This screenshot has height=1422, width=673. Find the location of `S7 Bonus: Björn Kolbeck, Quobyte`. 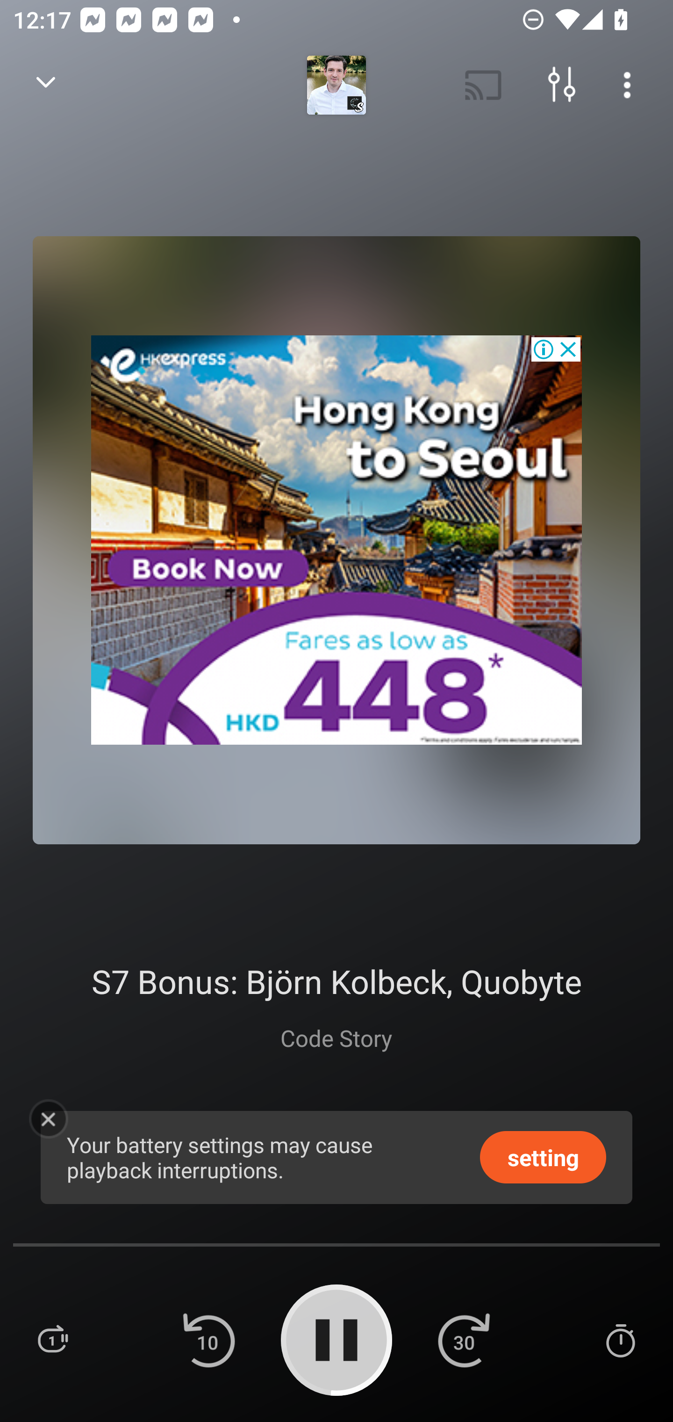

S7 Bonus: Björn Kolbeck, Quobyte is located at coordinates (336, 981).